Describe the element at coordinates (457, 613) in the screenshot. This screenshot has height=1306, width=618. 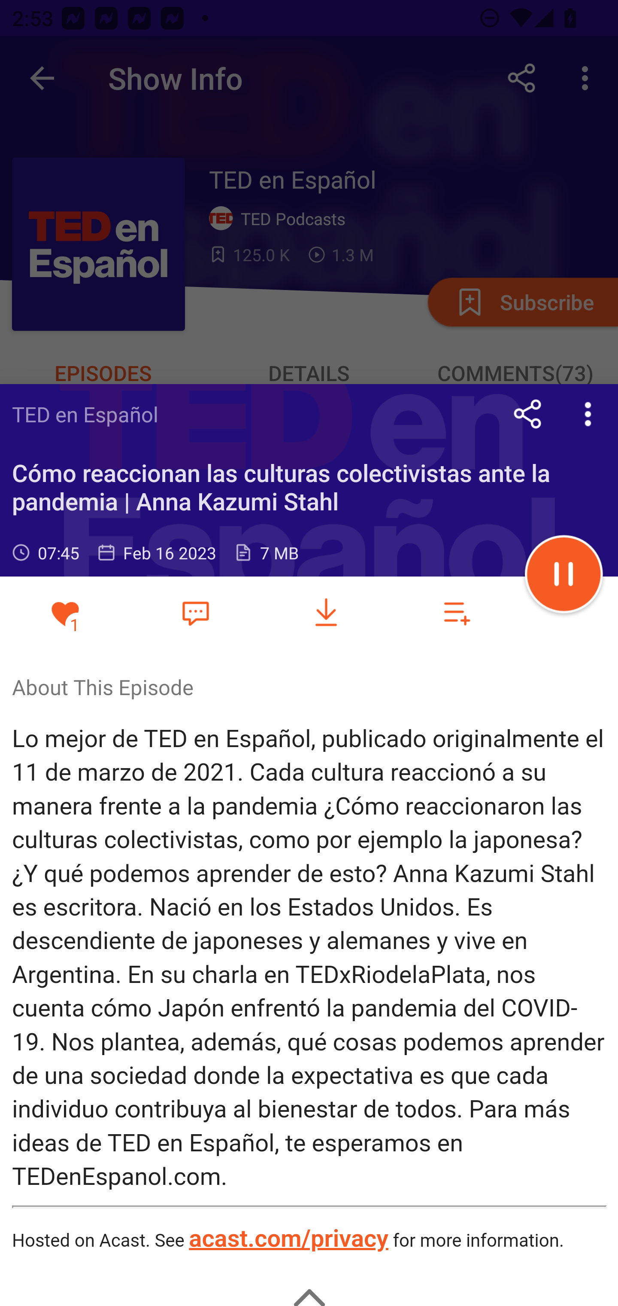
I see `Add to playlist` at that location.